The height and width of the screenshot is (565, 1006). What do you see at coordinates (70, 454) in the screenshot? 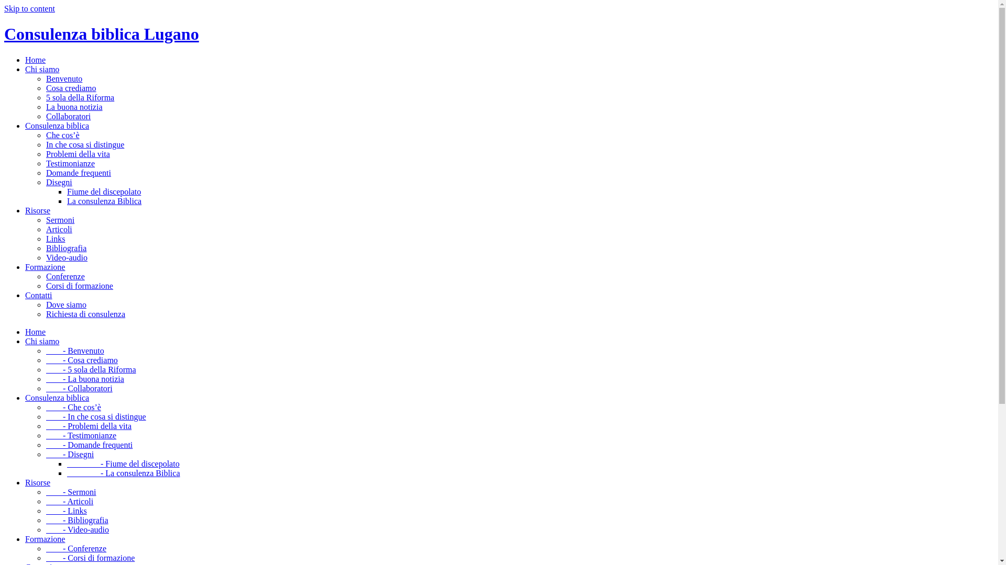
I see `        - Disegni` at bounding box center [70, 454].